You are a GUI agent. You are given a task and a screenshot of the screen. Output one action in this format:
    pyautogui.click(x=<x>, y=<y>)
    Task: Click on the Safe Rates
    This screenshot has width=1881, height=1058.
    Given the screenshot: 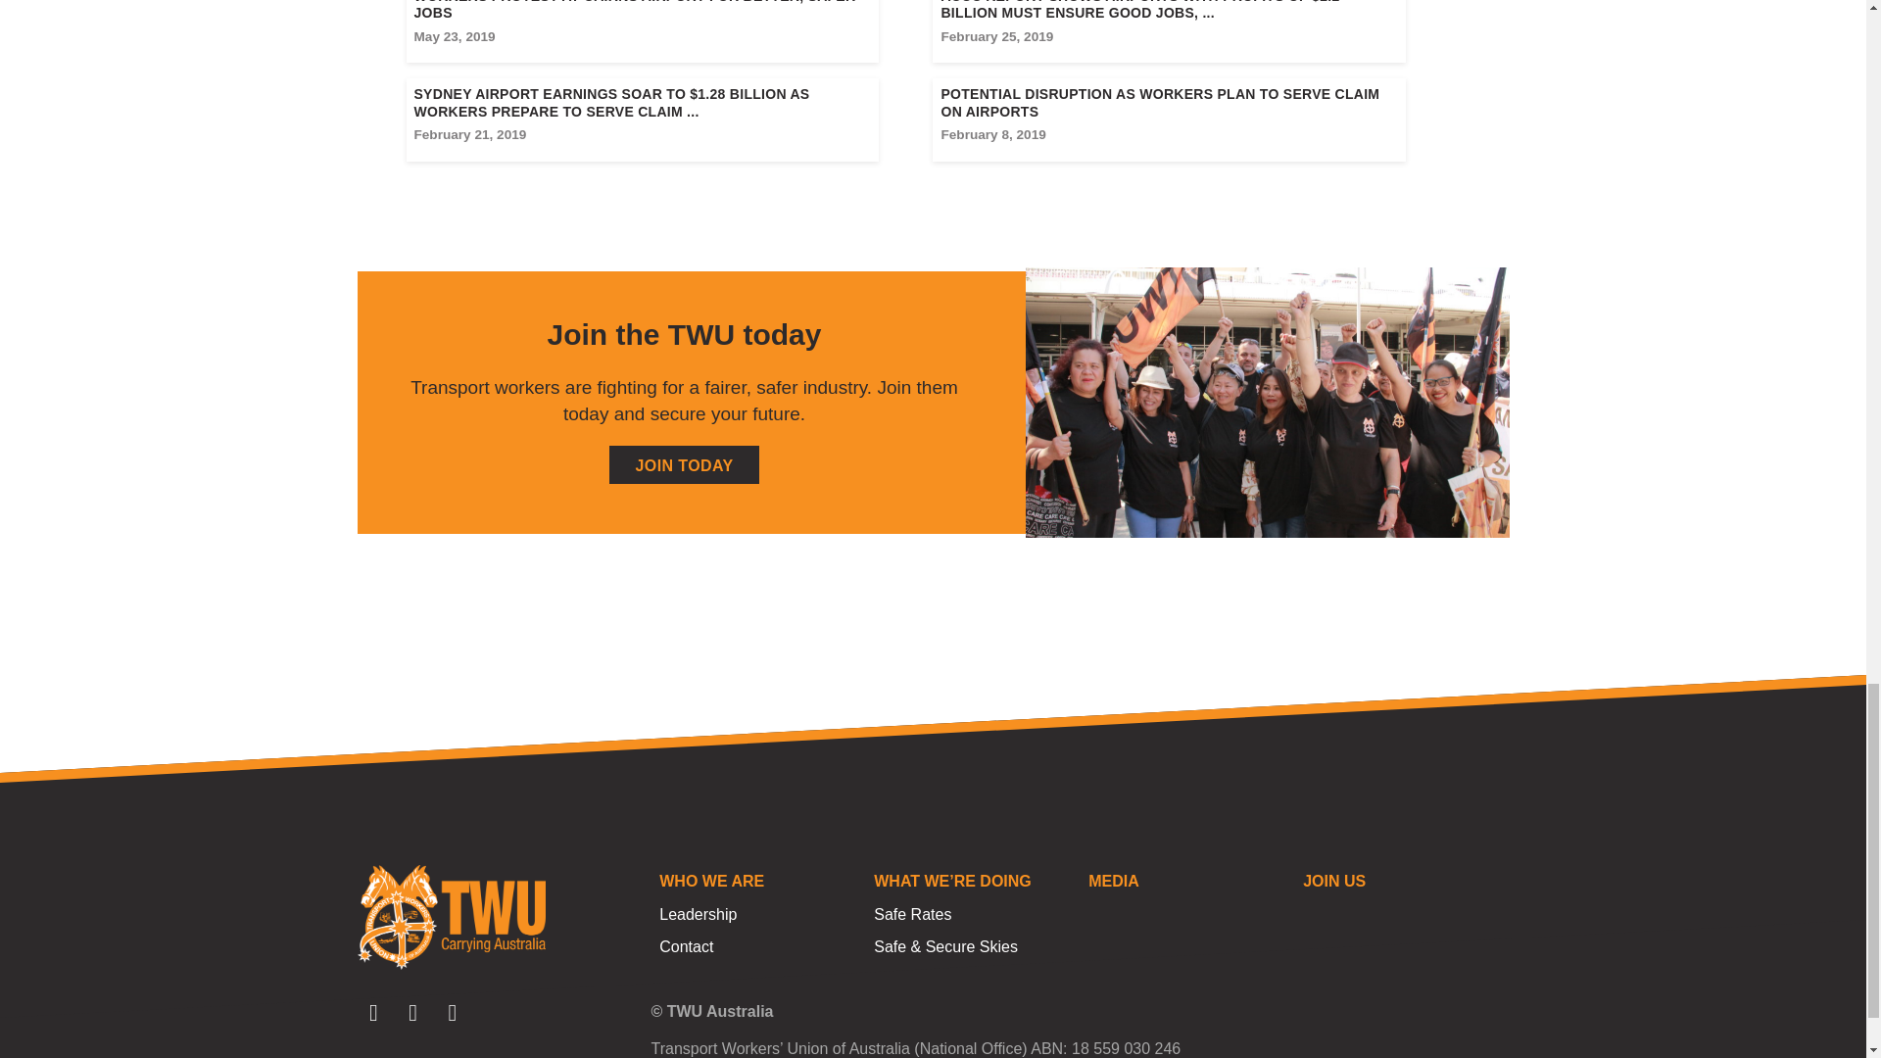 What is the action you would take?
    pyautogui.click(x=972, y=915)
    